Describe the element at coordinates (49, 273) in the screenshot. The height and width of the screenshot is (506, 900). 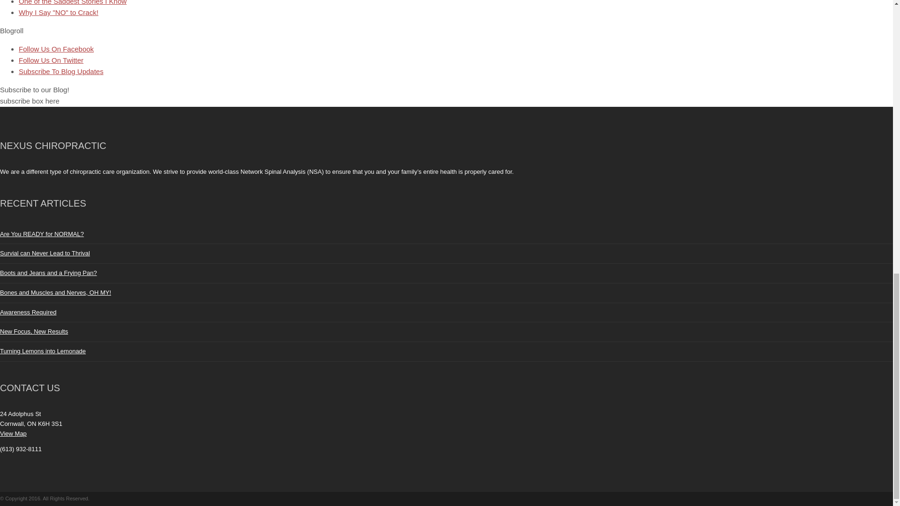
I see `Boots and Jeans and a Frying Pan?` at that location.